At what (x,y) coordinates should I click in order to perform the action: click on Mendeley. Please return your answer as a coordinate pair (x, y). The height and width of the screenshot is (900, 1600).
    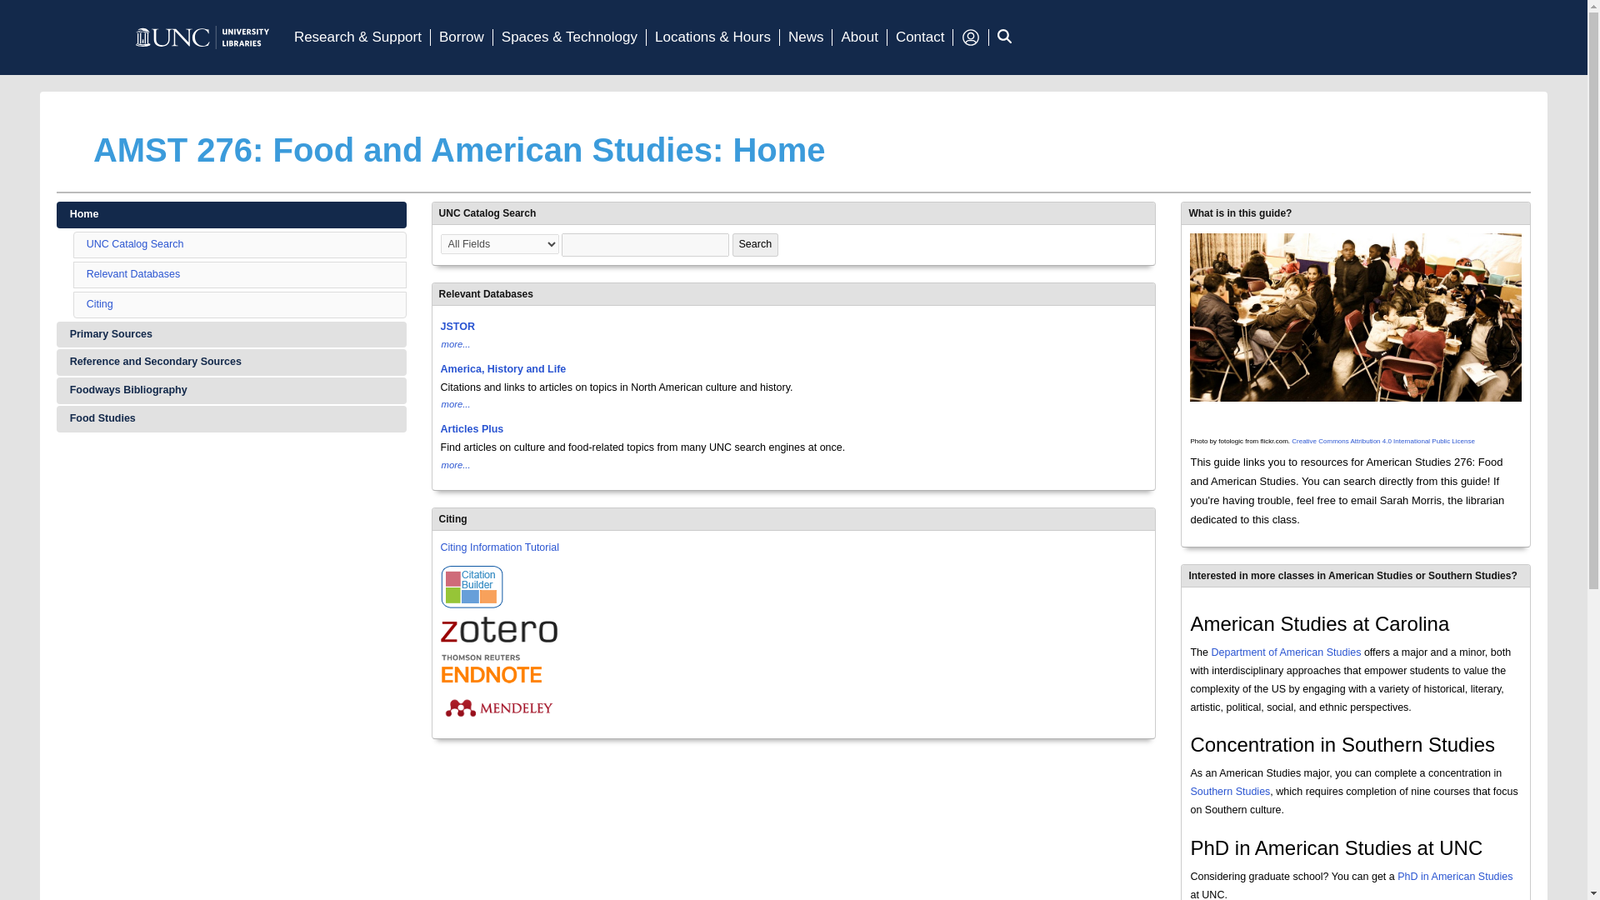
    Looking at the image, I should click on (498, 707).